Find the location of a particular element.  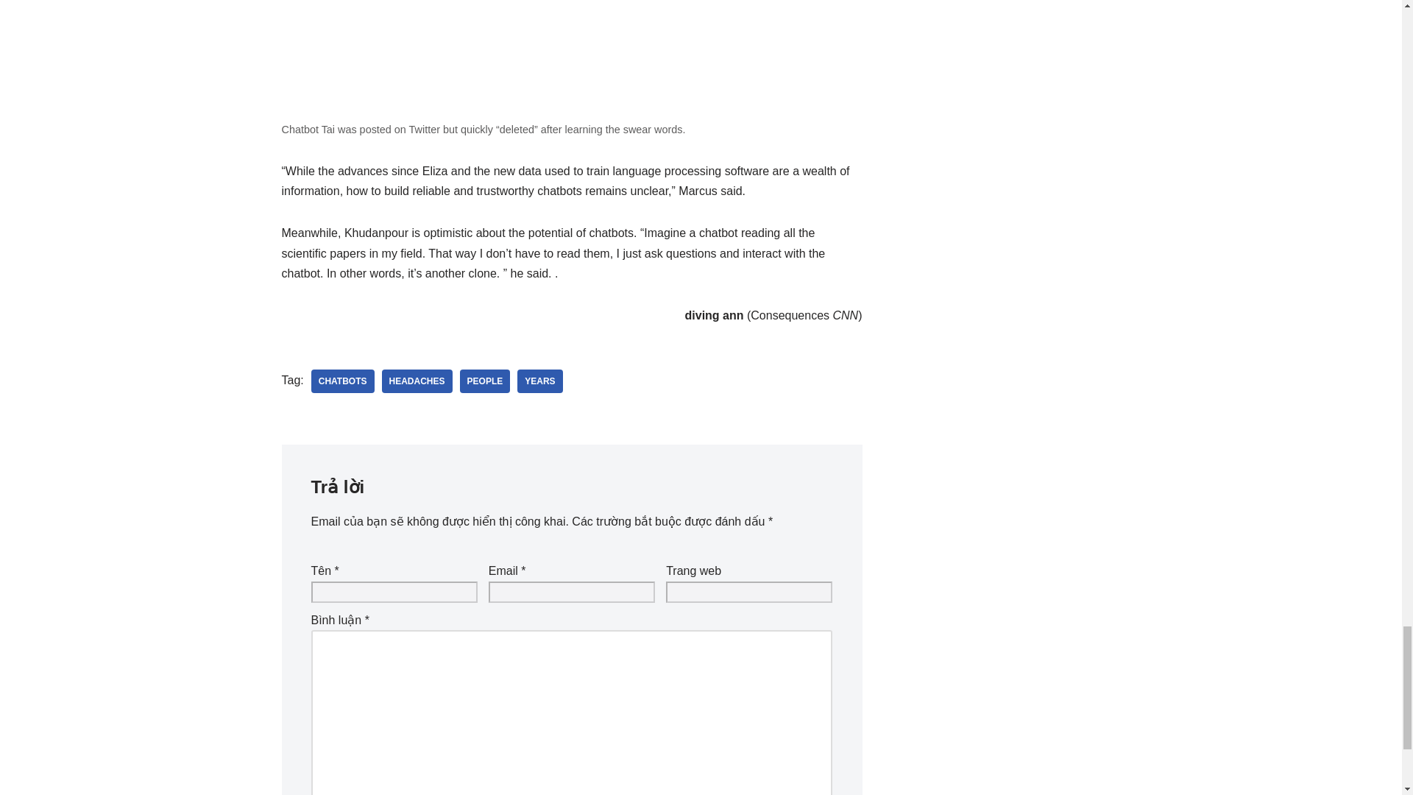

PEOPLE is located at coordinates (485, 381).